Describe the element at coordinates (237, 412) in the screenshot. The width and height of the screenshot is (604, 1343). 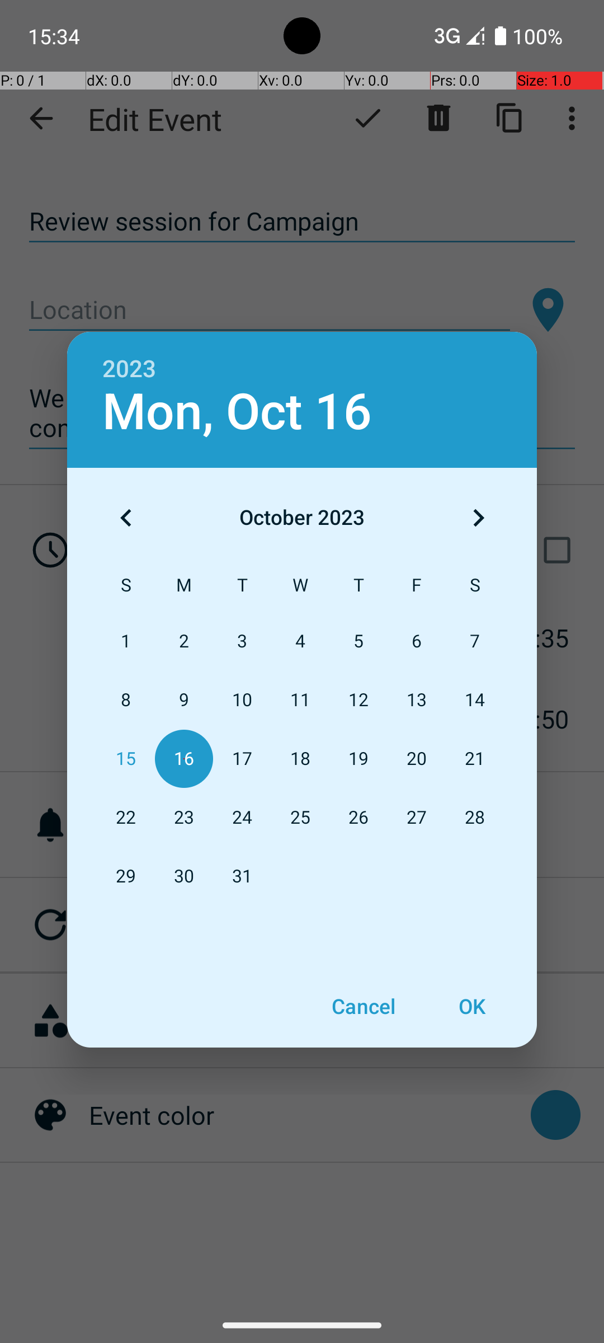
I see `Mon, Oct 16` at that location.